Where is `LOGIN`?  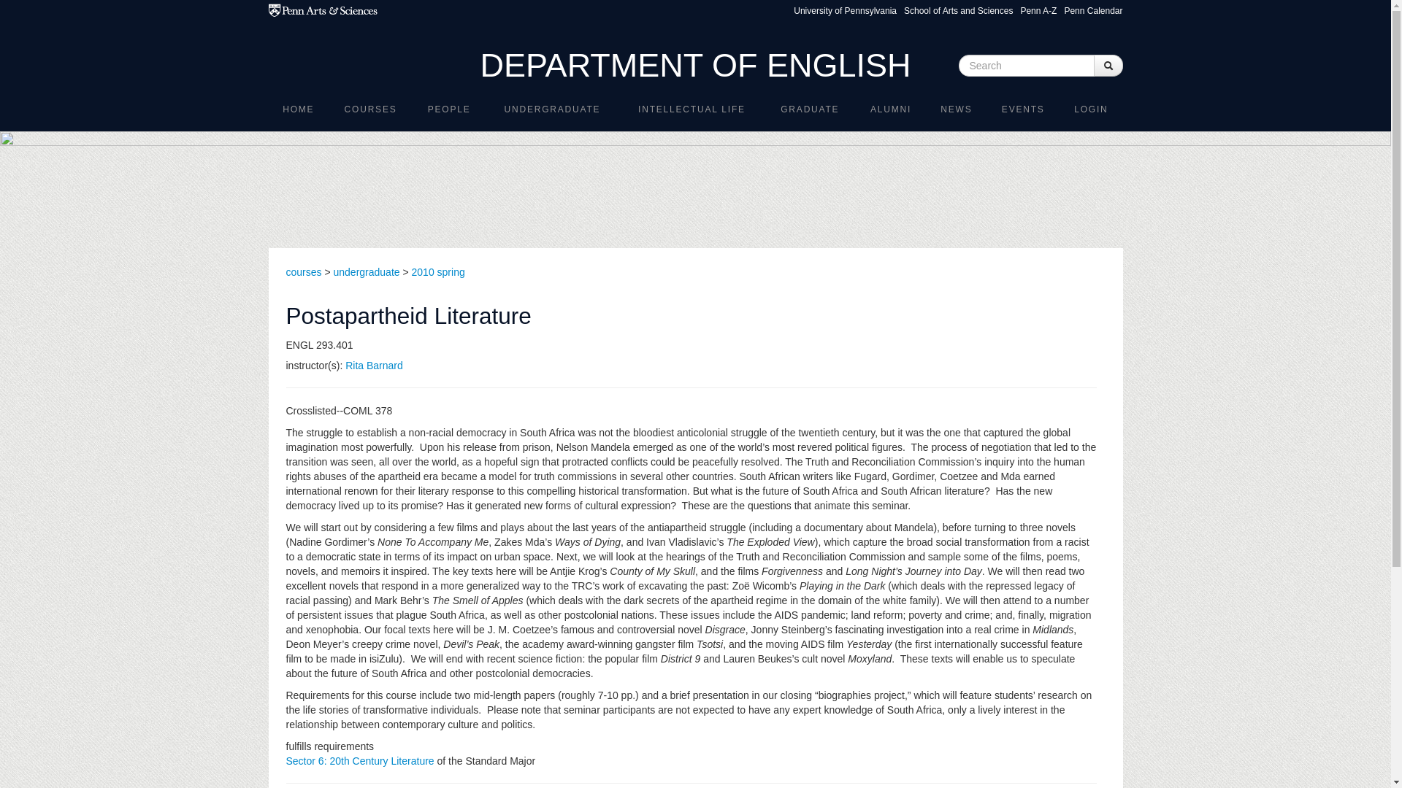 LOGIN is located at coordinates (1091, 109).